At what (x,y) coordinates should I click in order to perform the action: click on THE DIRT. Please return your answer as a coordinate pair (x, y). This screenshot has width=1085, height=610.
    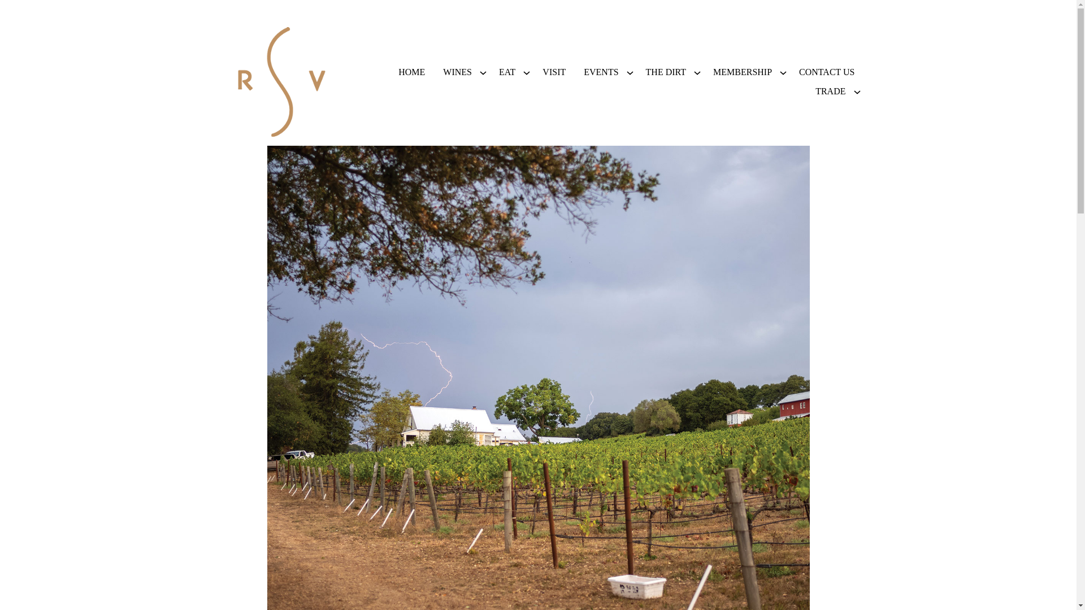
    Looking at the image, I should click on (666, 72).